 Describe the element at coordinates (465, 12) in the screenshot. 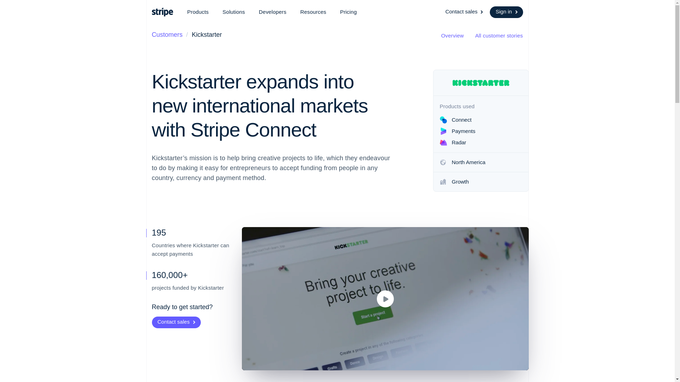

I see `Contact sales ` at that location.